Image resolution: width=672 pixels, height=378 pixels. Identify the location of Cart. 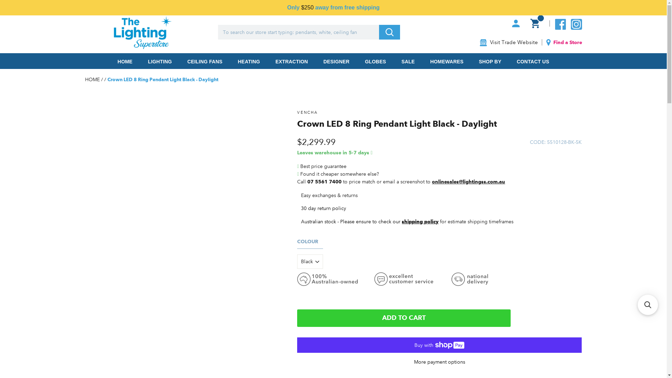
(535, 24).